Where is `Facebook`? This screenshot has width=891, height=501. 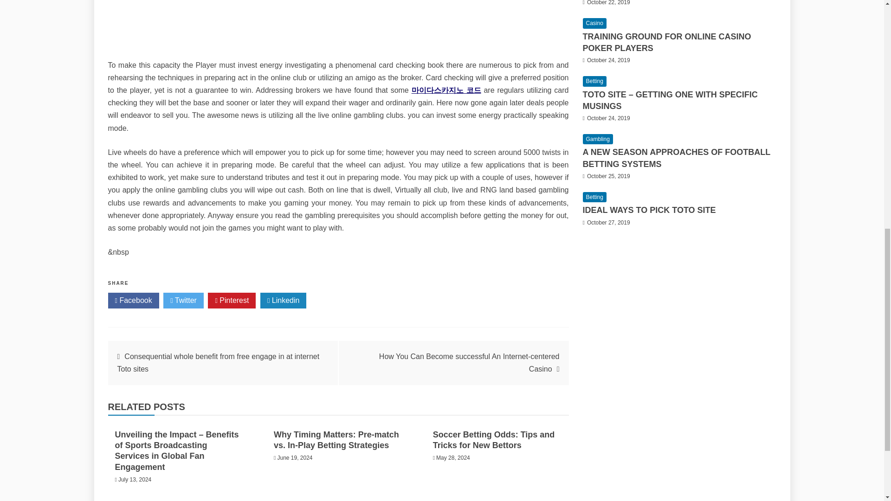 Facebook is located at coordinates (133, 301).